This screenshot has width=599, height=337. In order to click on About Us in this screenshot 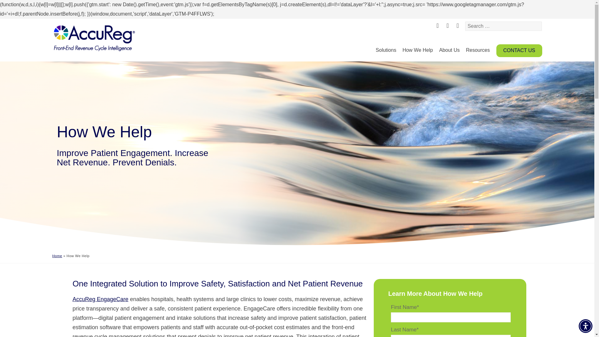, I will do `click(449, 50)`.